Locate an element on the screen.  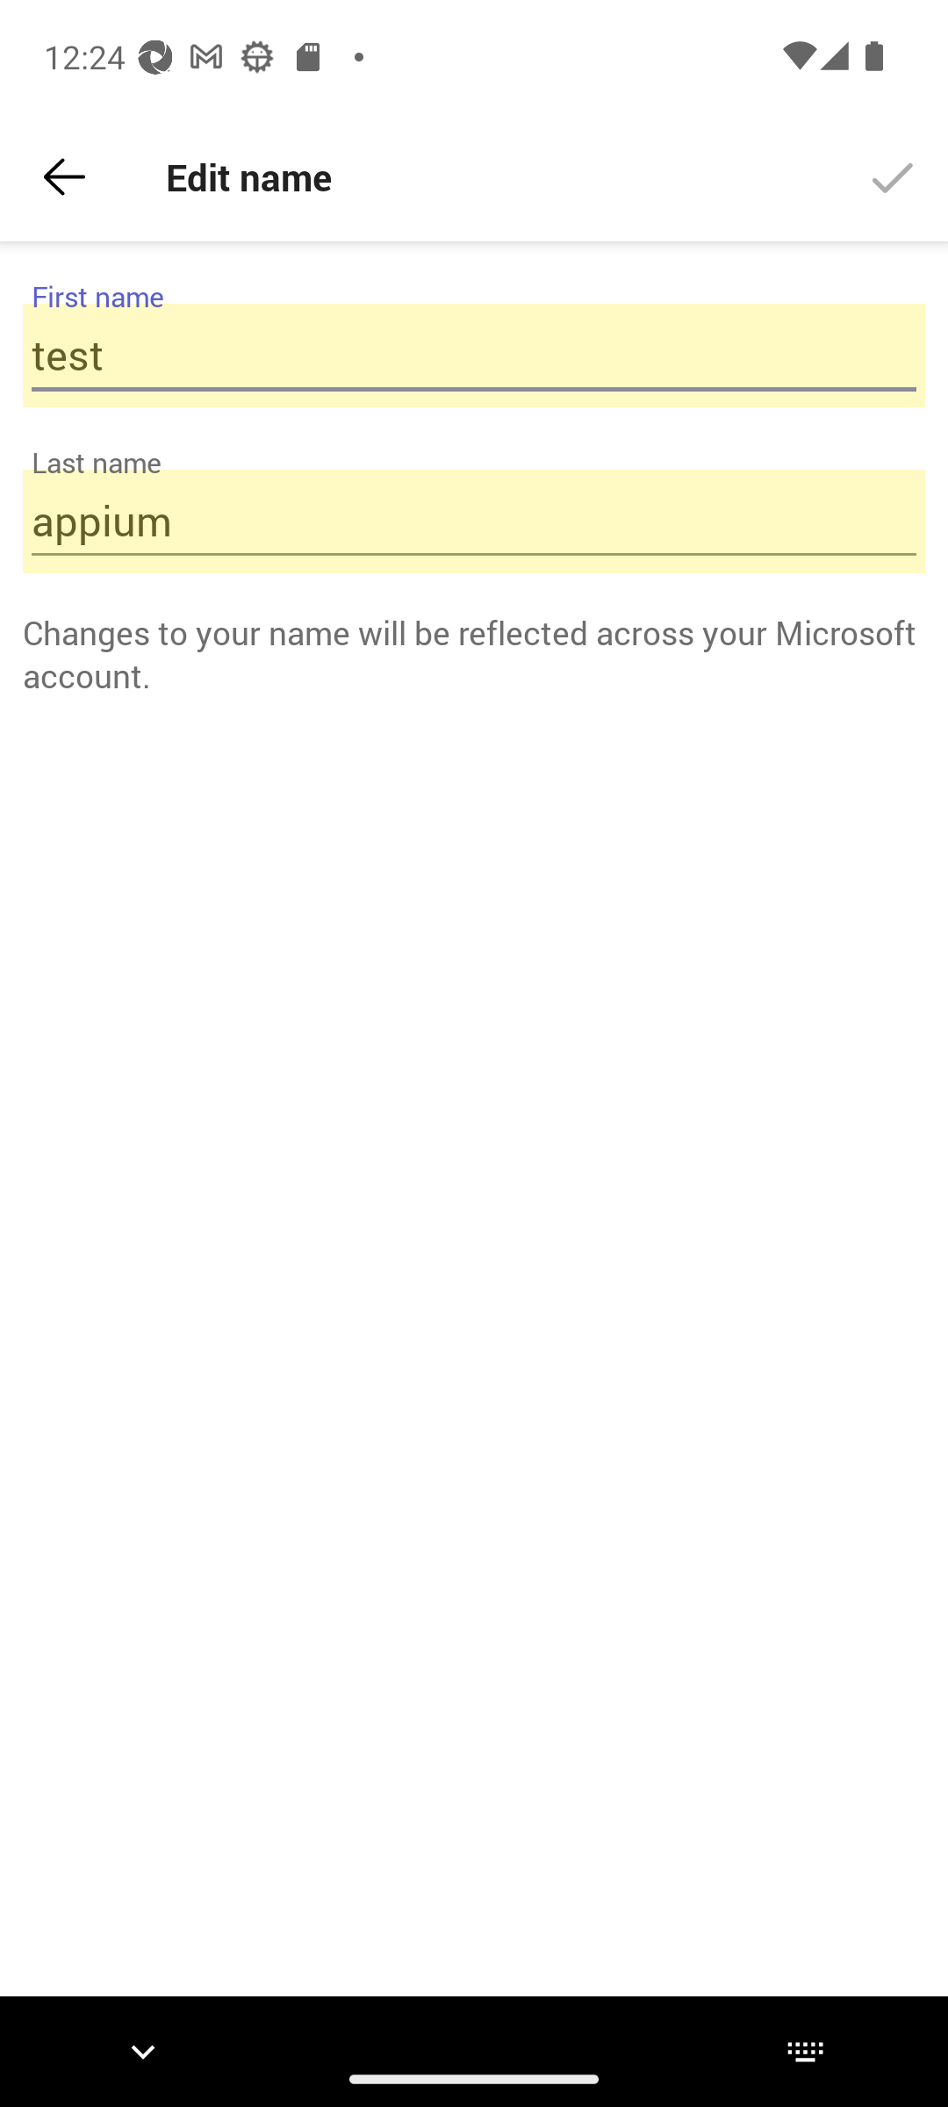
test is located at coordinates (474, 355).